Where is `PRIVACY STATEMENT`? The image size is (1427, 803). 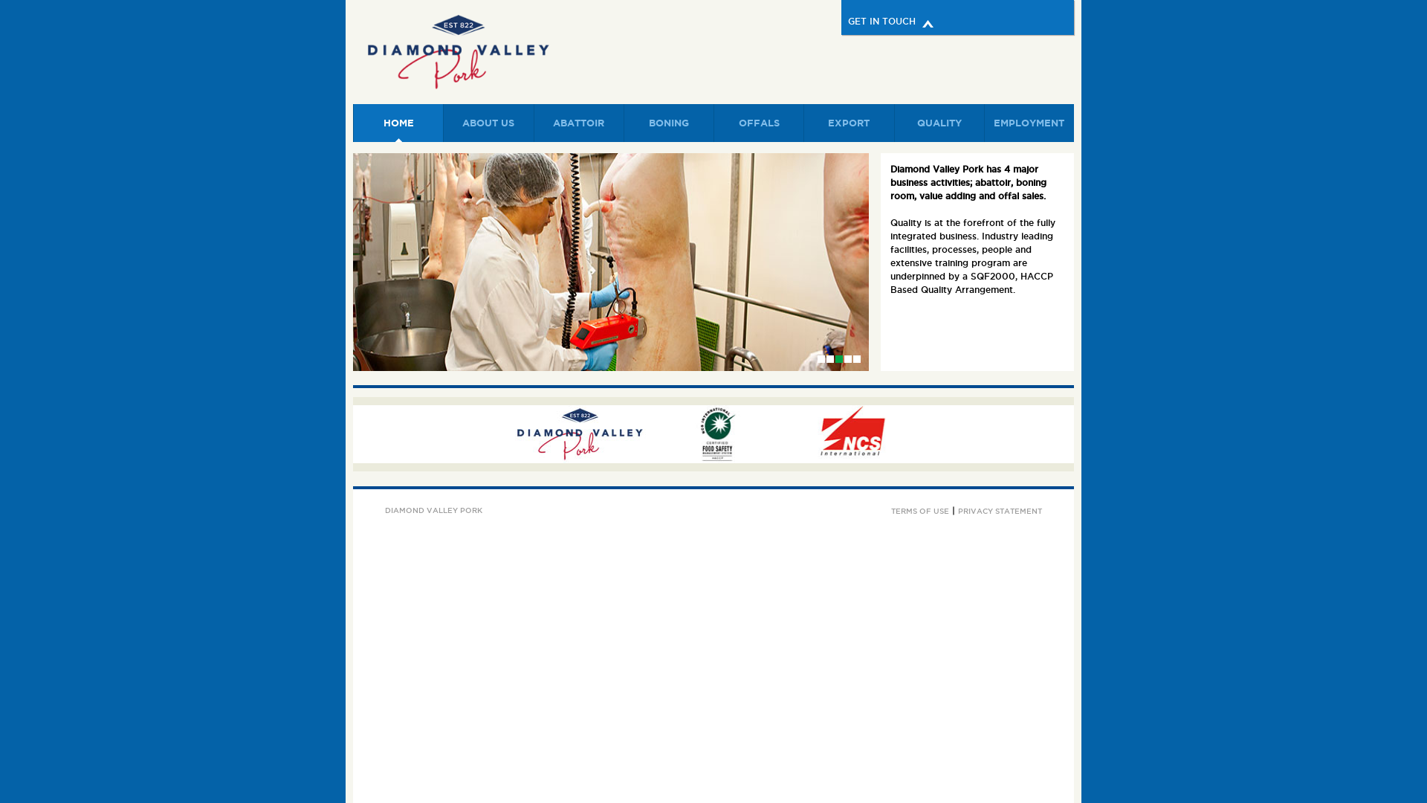
PRIVACY STATEMENT is located at coordinates (1000, 512).